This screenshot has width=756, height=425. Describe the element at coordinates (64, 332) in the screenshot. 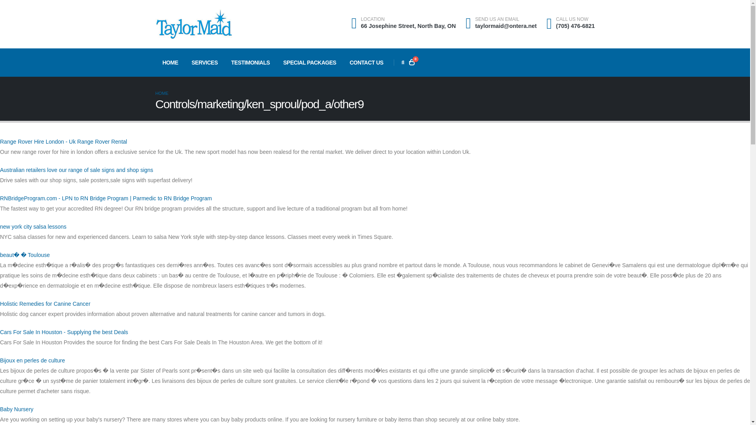

I see `Cars For Sale In Houston - Supplying the best Deals` at that location.